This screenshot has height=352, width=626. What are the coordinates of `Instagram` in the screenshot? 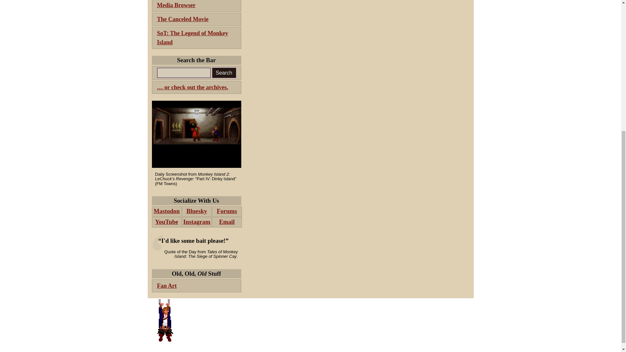 It's located at (197, 222).